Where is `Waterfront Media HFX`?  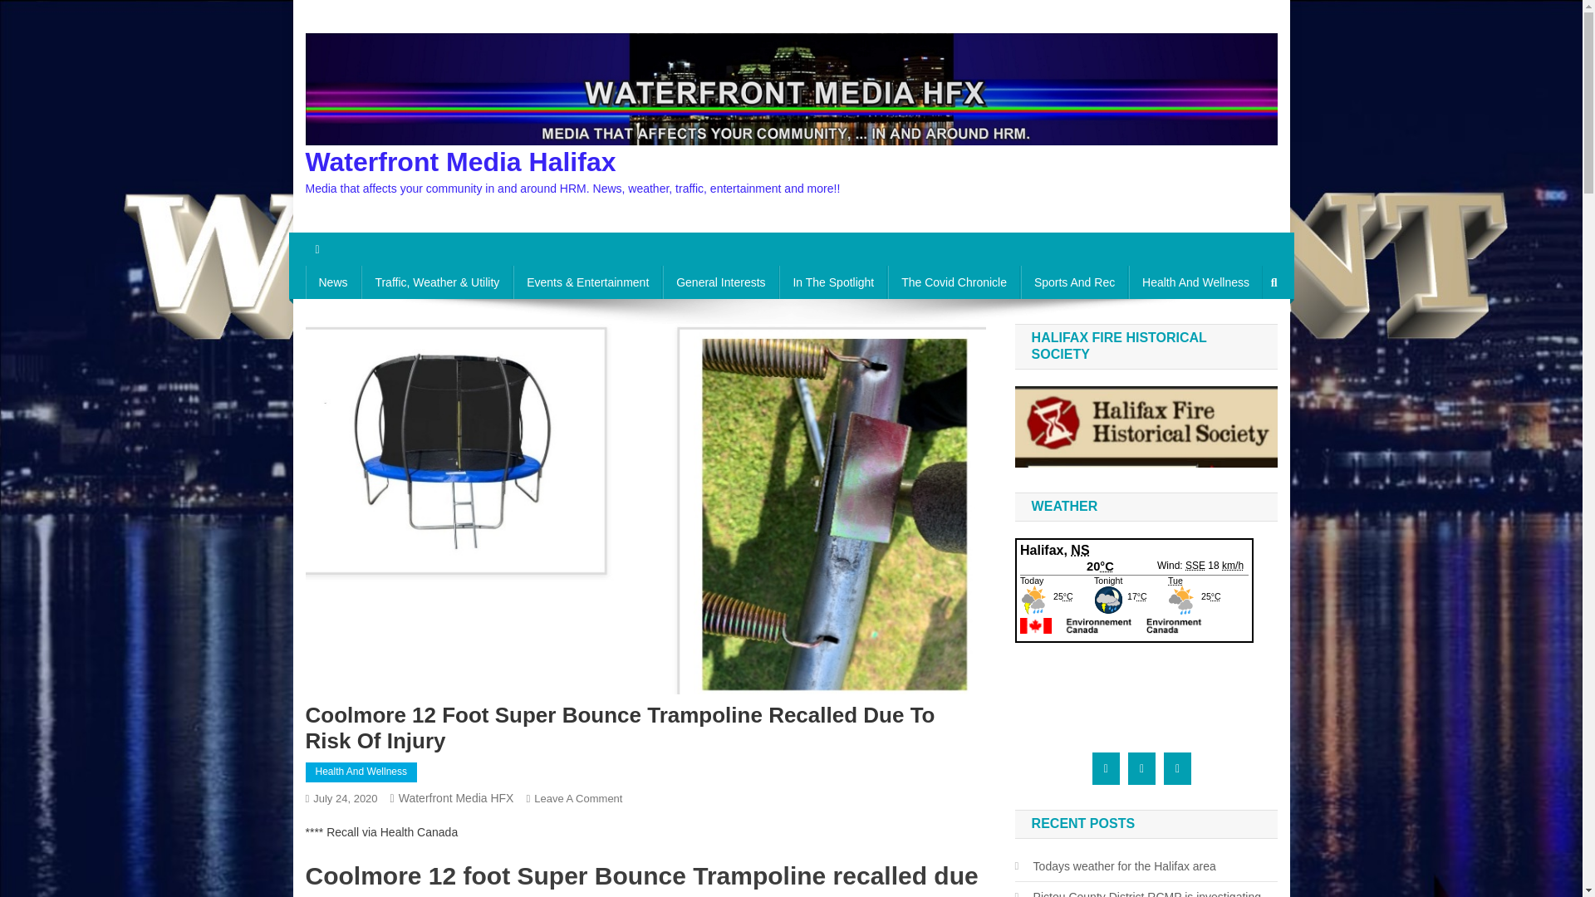 Waterfront Media HFX is located at coordinates (456, 797).